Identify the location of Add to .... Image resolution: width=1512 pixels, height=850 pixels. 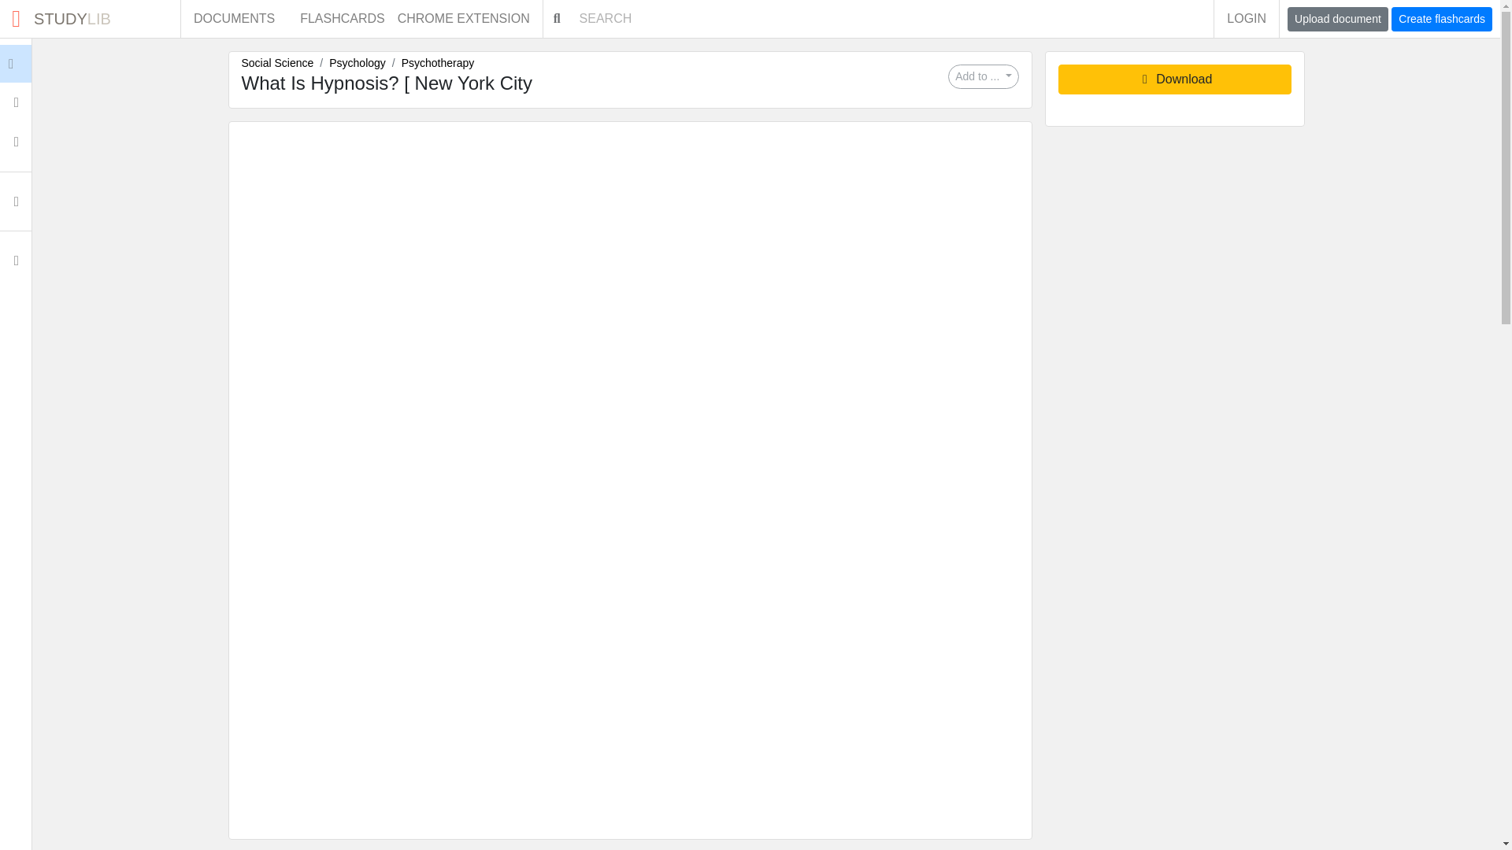
(983, 77).